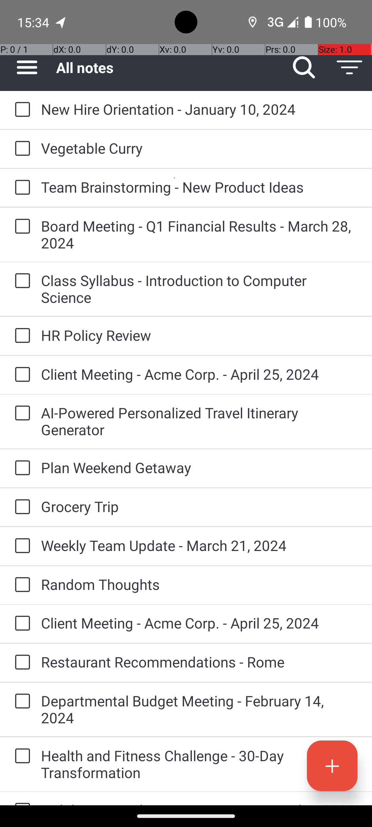  Describe the element at coordinates (200, 709) in the screenshot. I see `Departmental Budget Meeting - February 14, 2024` at that location.